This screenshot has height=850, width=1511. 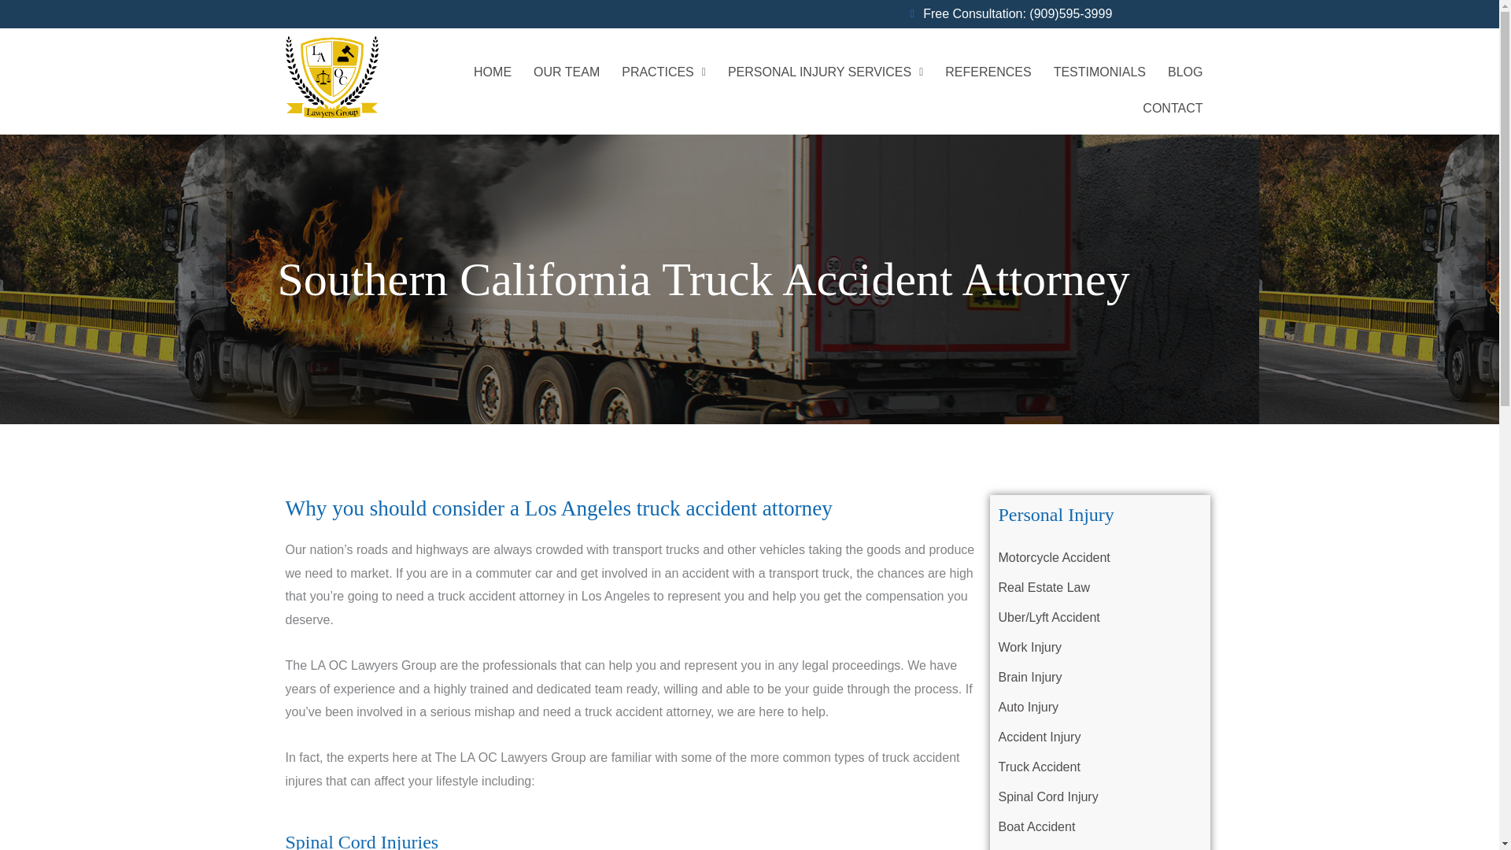 I want to click on HOME, so click(x=493, y=72).